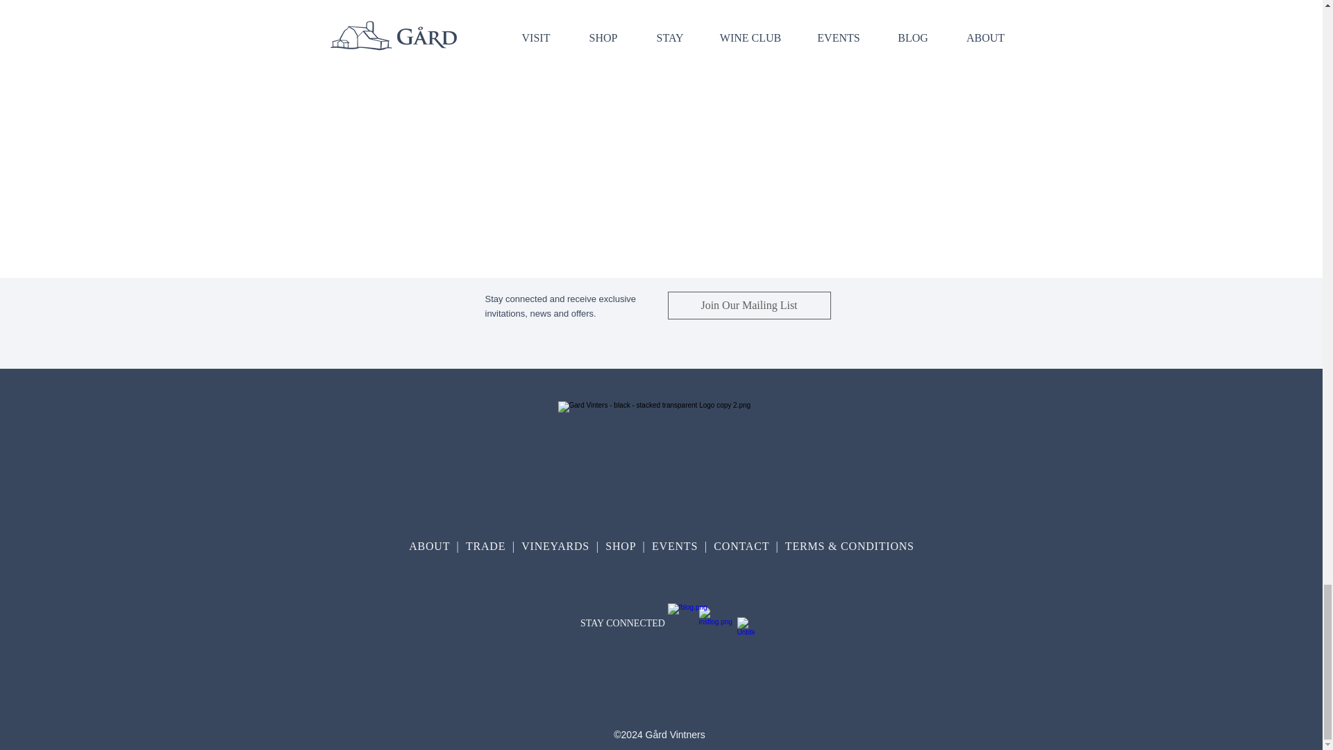 This screenshot has width=1333, height=750. I want to click on Join Our Mailing List, so click(748, 306).